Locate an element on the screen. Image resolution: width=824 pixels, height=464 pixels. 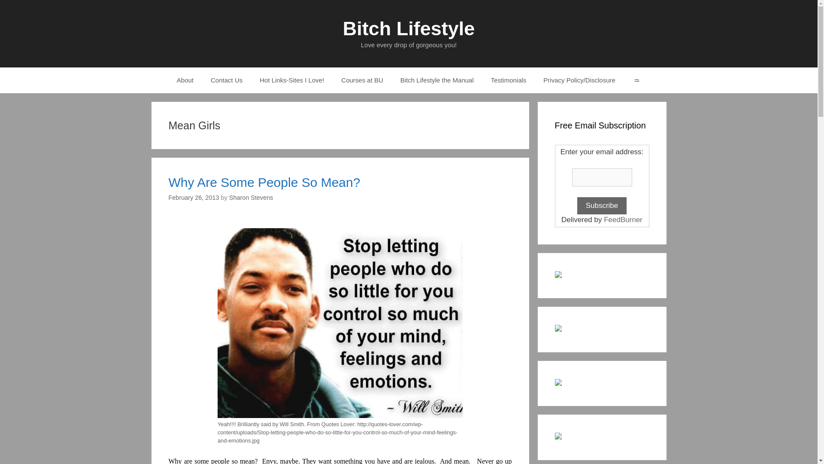
Contact Us is located at coordinates (227, 80).